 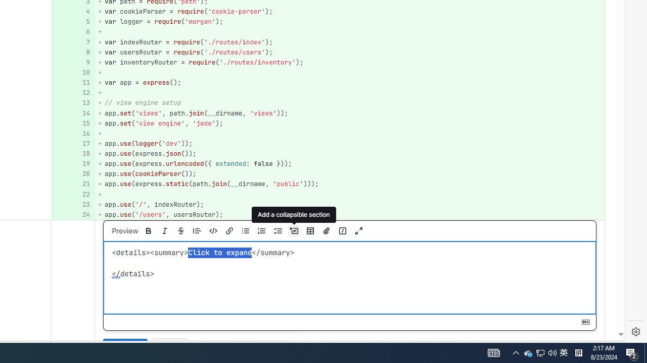 I want to click on Add a comment to this line 17, so click(x=73, y=143).